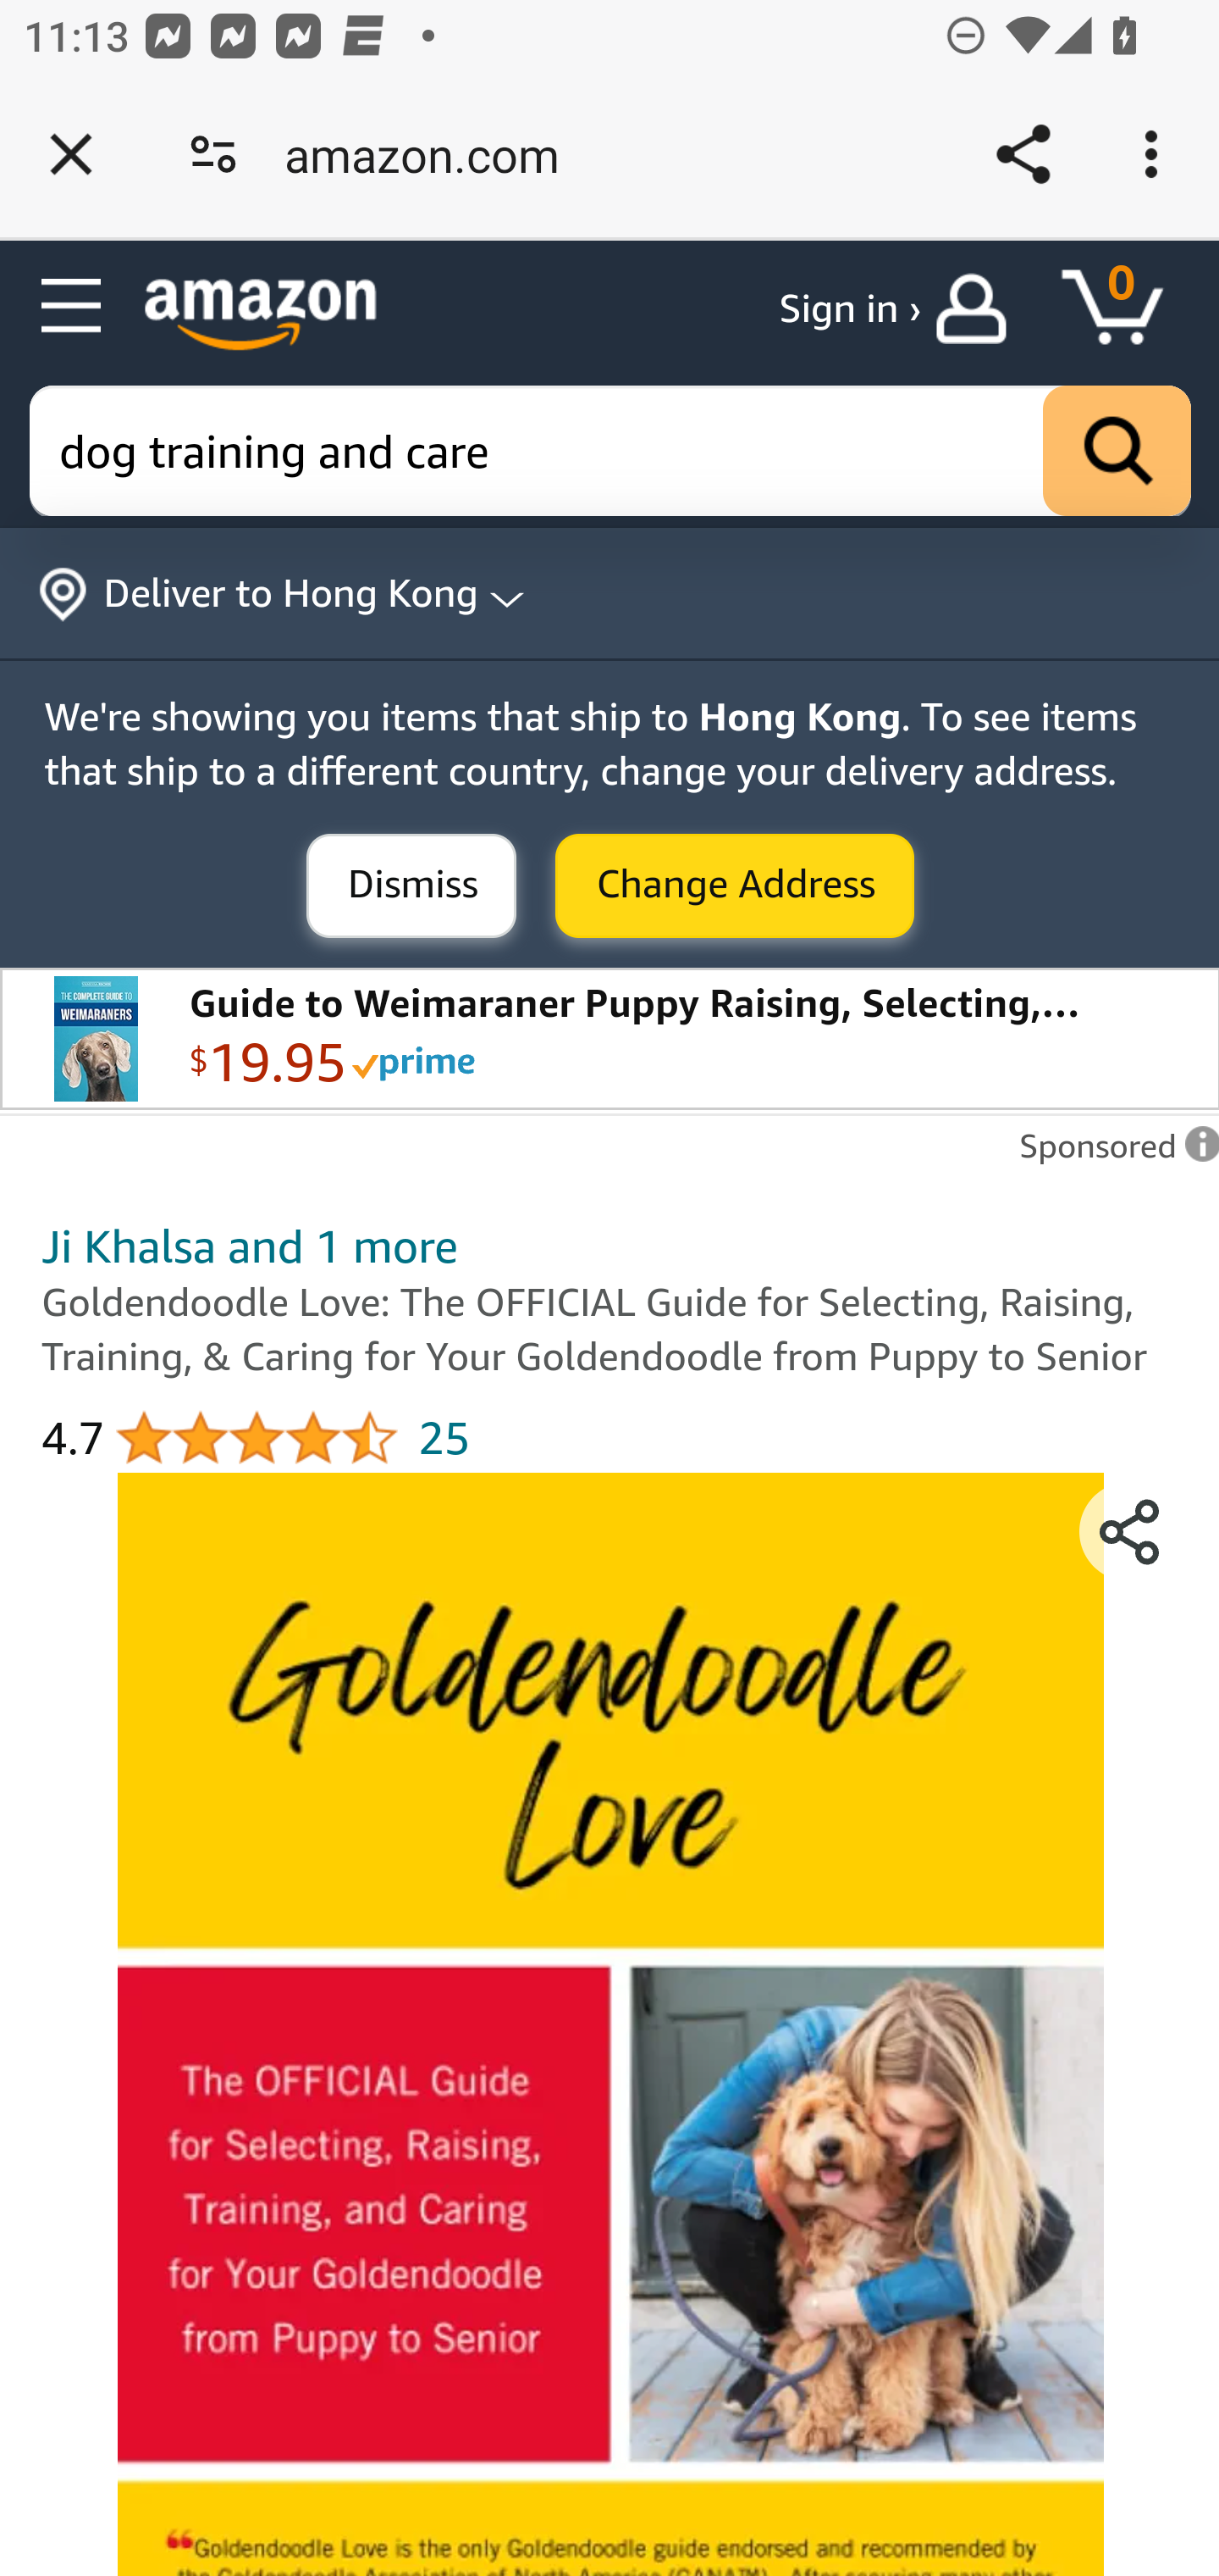 The width and height of the screenshot is (1219, 2576). What do you see at coordinates (411, 887) in the screenshot?
I see `Submit` at bounding box center [411, 887].